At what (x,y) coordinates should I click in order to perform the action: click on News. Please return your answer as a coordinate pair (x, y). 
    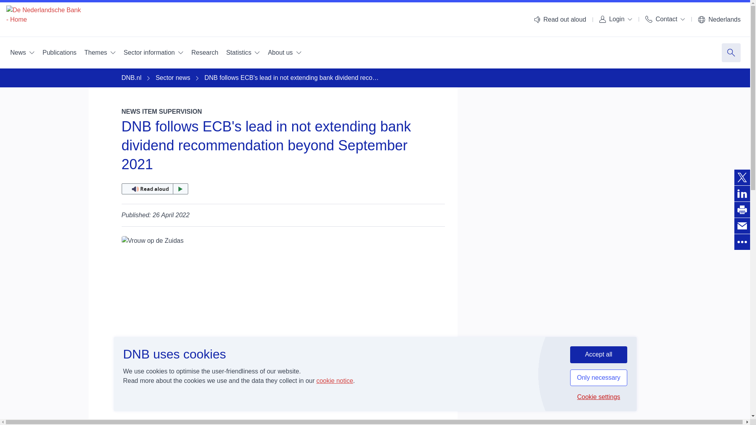
    Looking at the image, I should click on (22, 53).